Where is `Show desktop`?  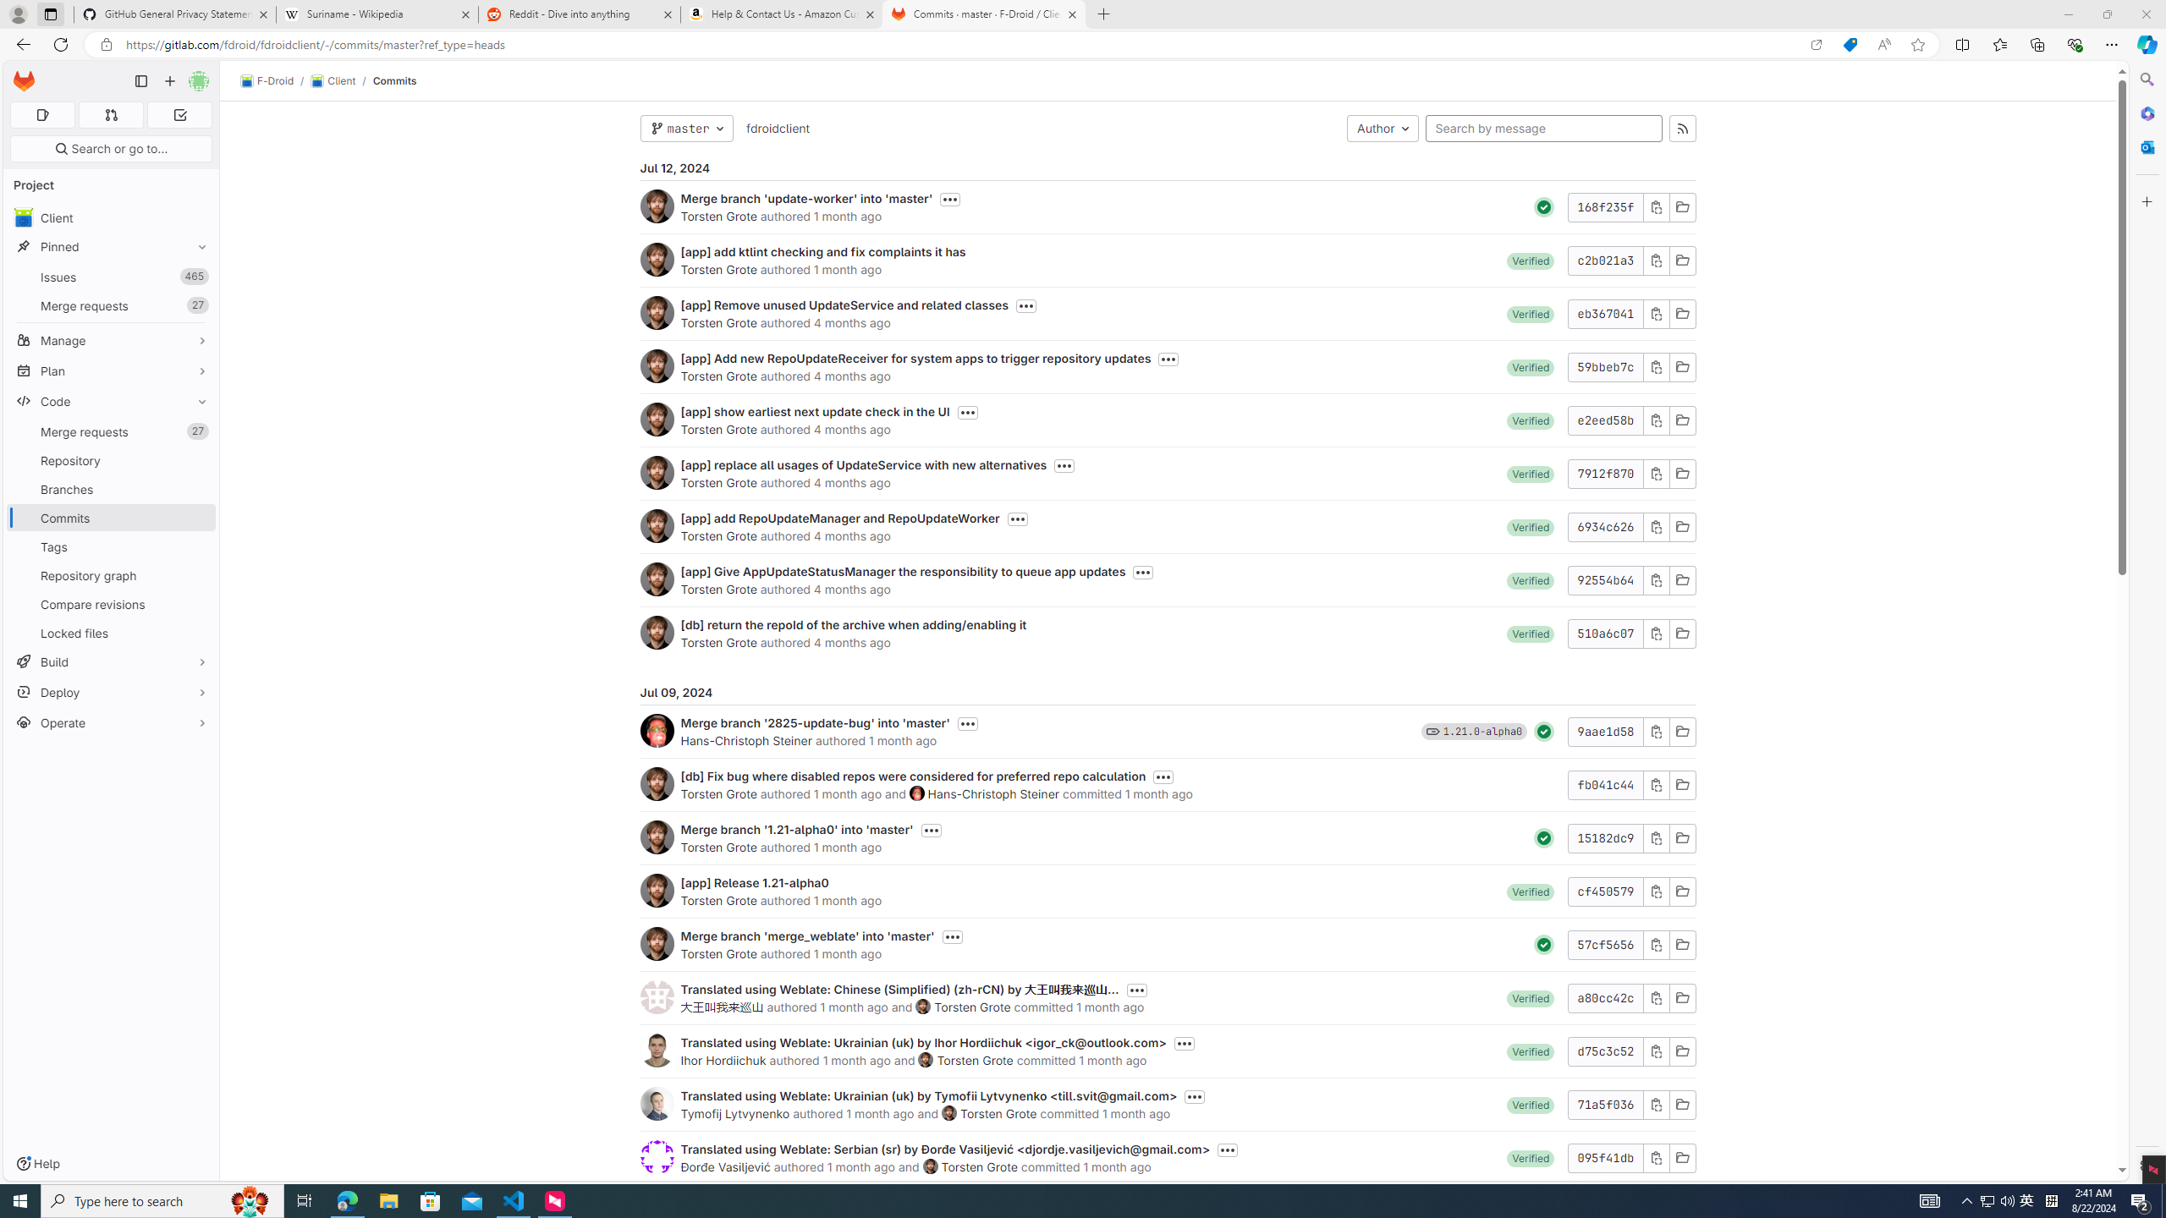 Show desktop is located at coordinates (2163, 1201).